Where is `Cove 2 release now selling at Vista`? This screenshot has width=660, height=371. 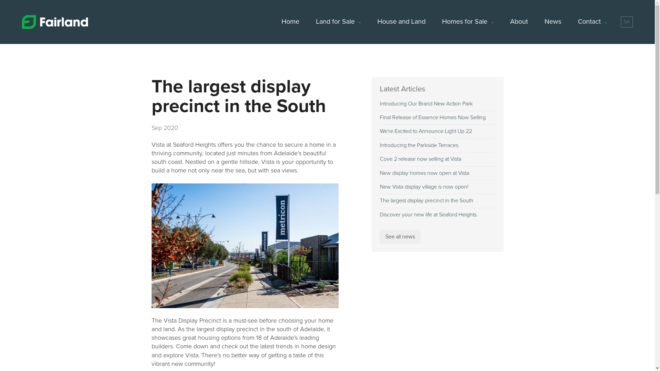
Cove 2 release now selling at Vista is located at coordinates (437, 159).